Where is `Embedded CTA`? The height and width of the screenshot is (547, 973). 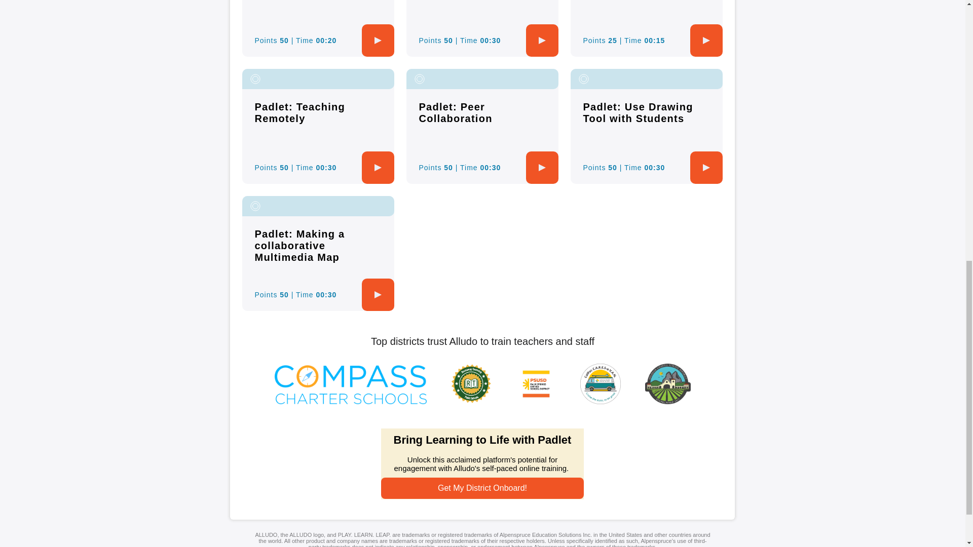
Embedded CTA is located at coordinates (482, 464).